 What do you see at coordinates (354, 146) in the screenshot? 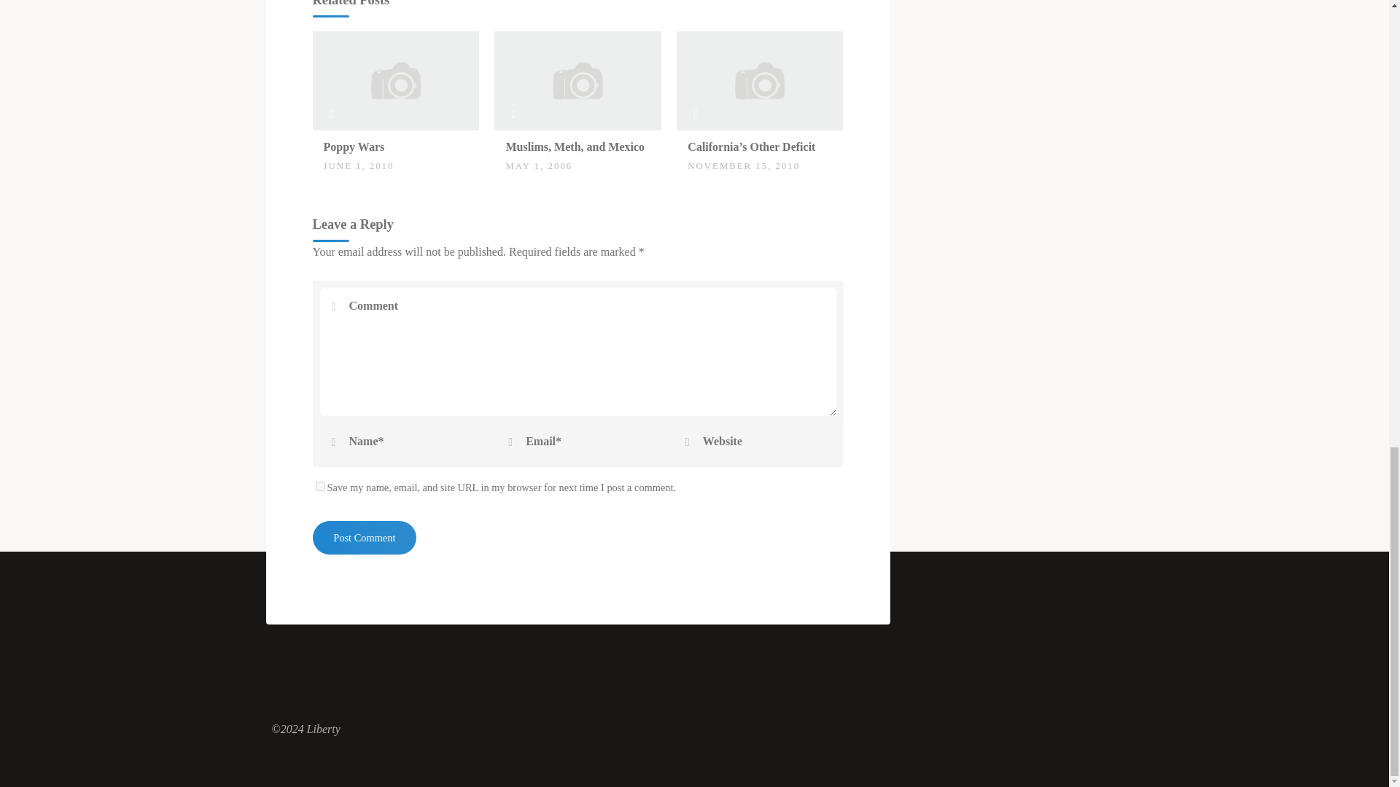
I see `Poppy Wars` at bounding box center [354, 146].